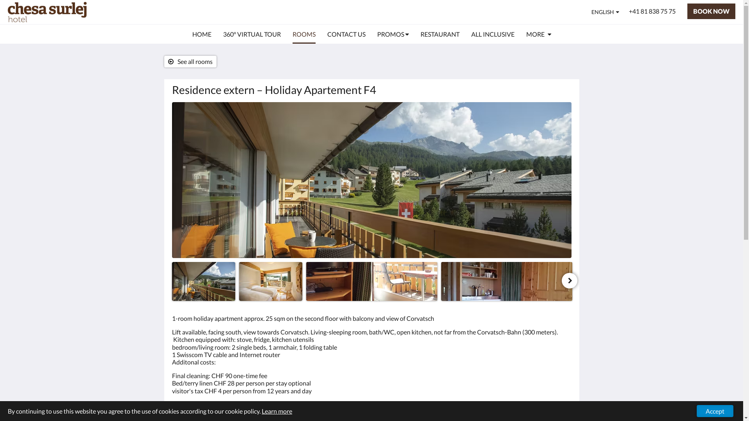 Image resolution: width=749 pixels, height=421 pixels. Describe the element at coordinates (190, 62) in the screenshot. I see `See all rooms` at that location.